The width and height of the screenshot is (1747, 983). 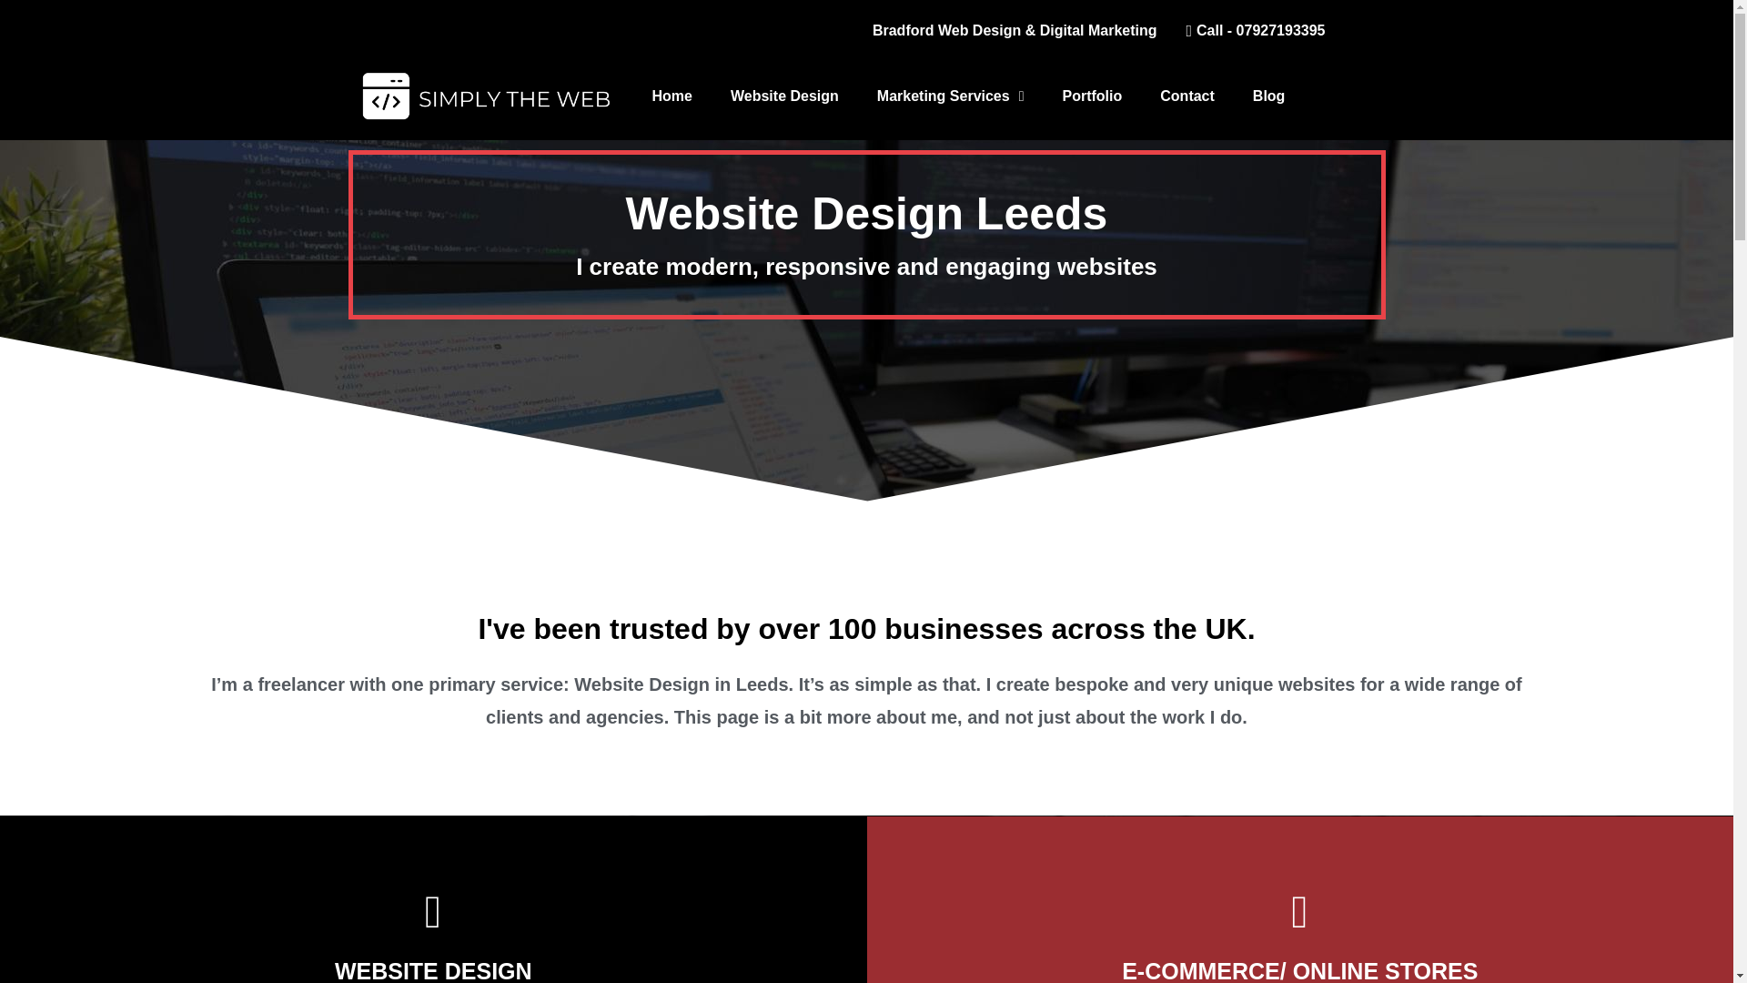 I want to click on Contact, so click(x=1187, y=96).